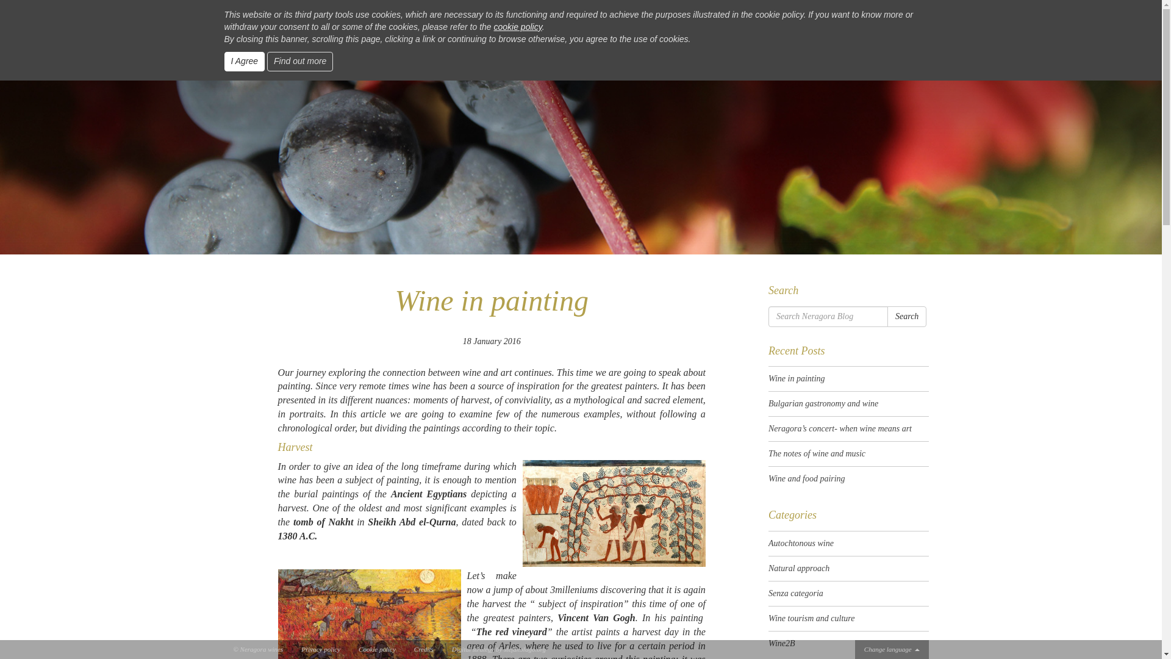 This screenshot has height=659, width=1171. Describe the element at coordinates (848, 618) in the screenshot. I see `Wine tourism and culture` at that location.